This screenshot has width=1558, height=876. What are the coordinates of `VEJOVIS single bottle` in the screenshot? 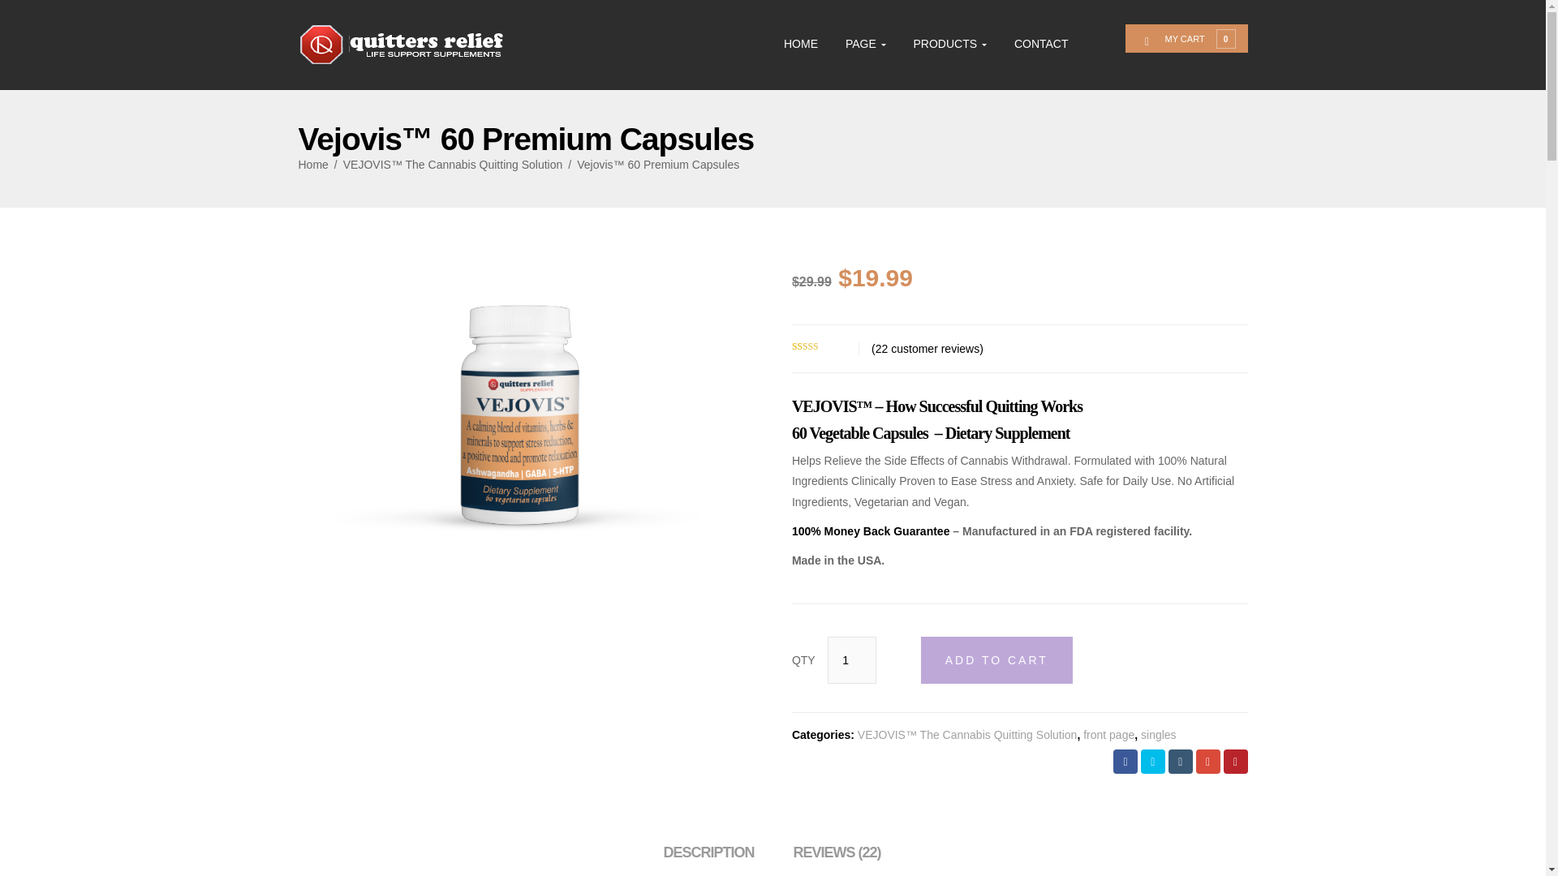 It's located at (526, 408).